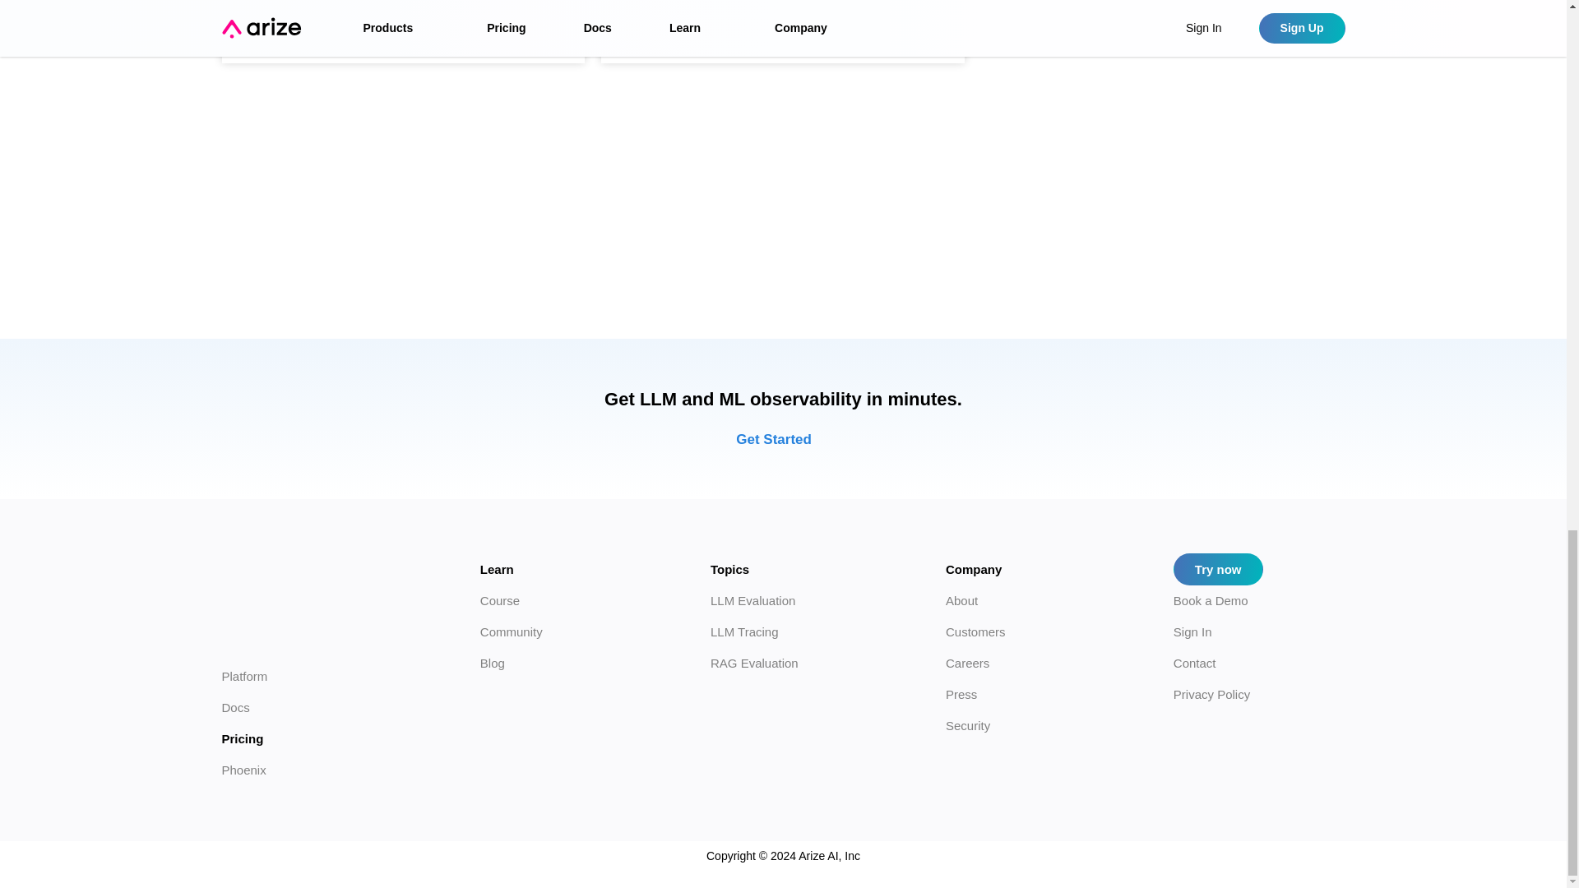 The width and height of the screenshot is (1579, 888). Describe the element at coordinates (499, 600) in the screenshot. I see `Course` at that location.